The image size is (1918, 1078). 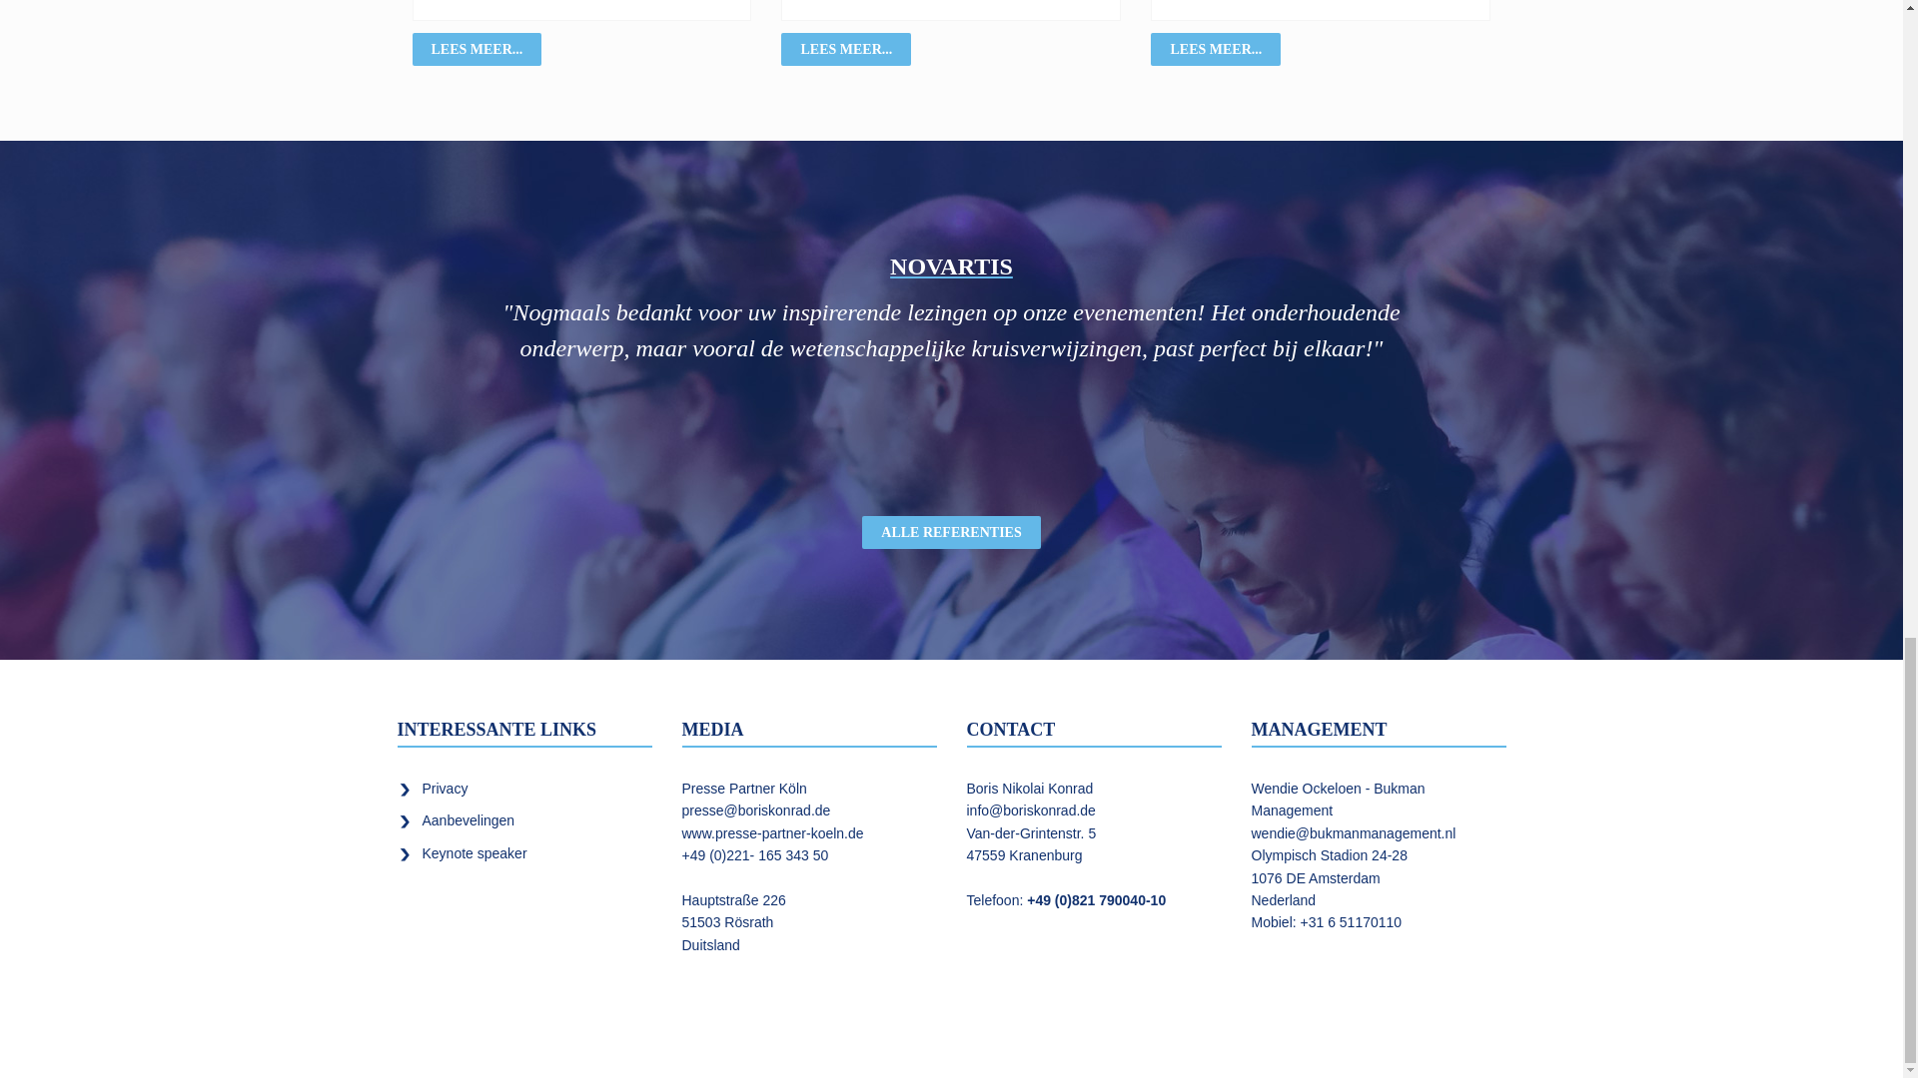 What do you see at coordinates (1216, 49) in the screenshot?
I see `LEES MEER...` at bounding box center [1216, 49].